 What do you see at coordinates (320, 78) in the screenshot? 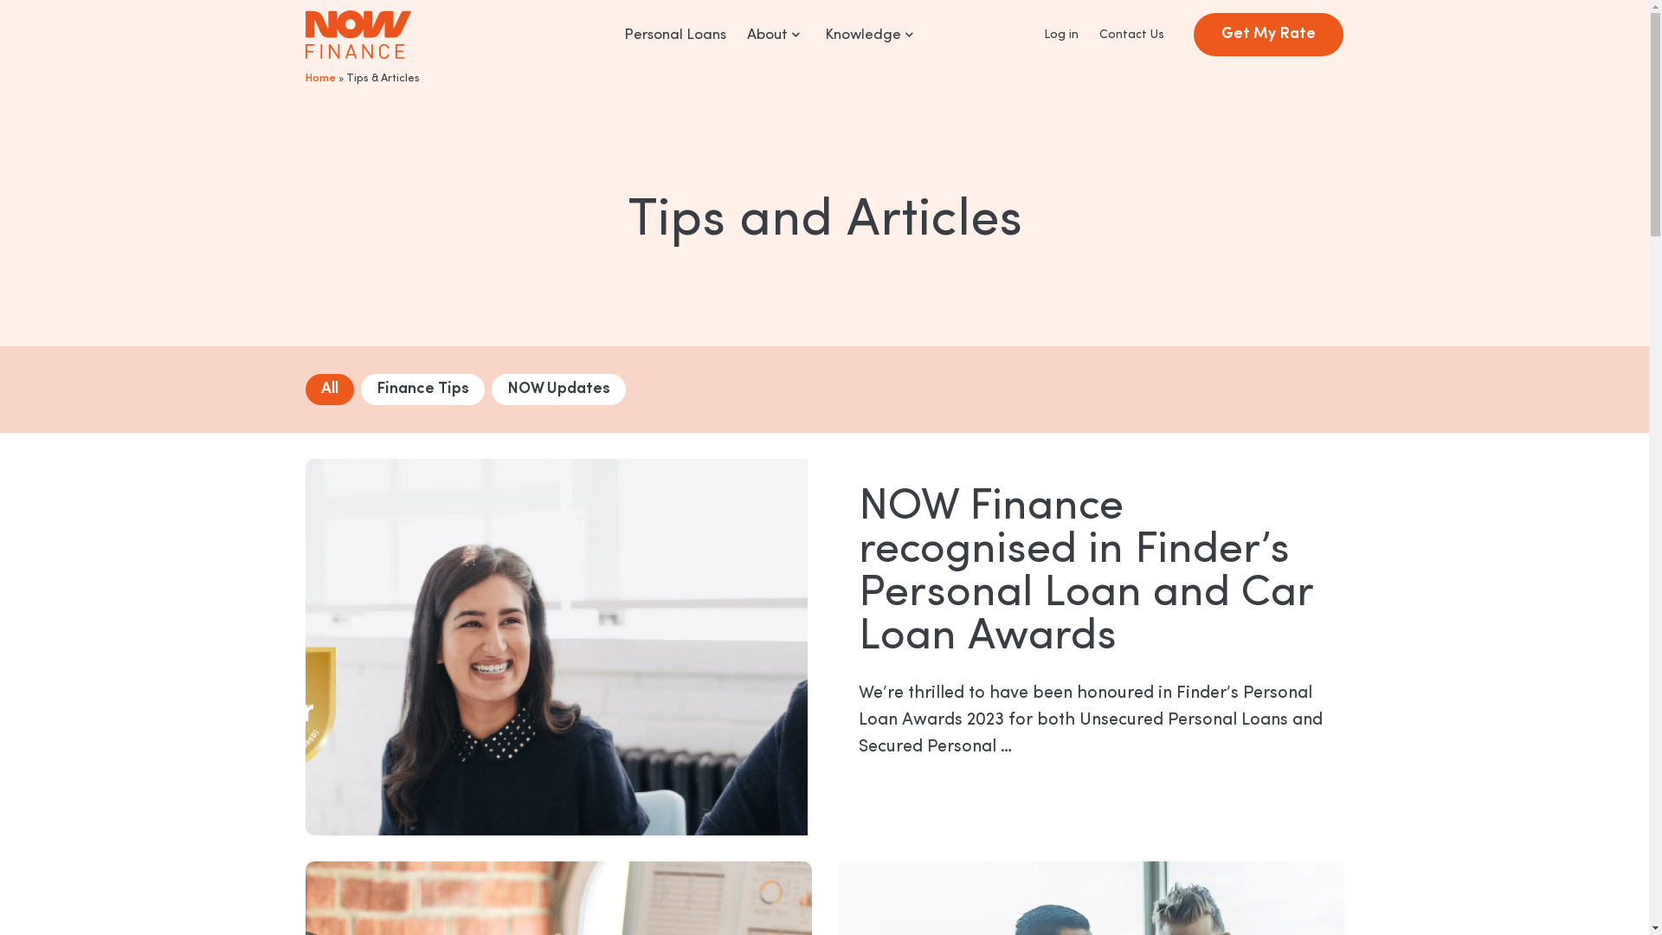
I see `Home` at bounding box center [320, 78].